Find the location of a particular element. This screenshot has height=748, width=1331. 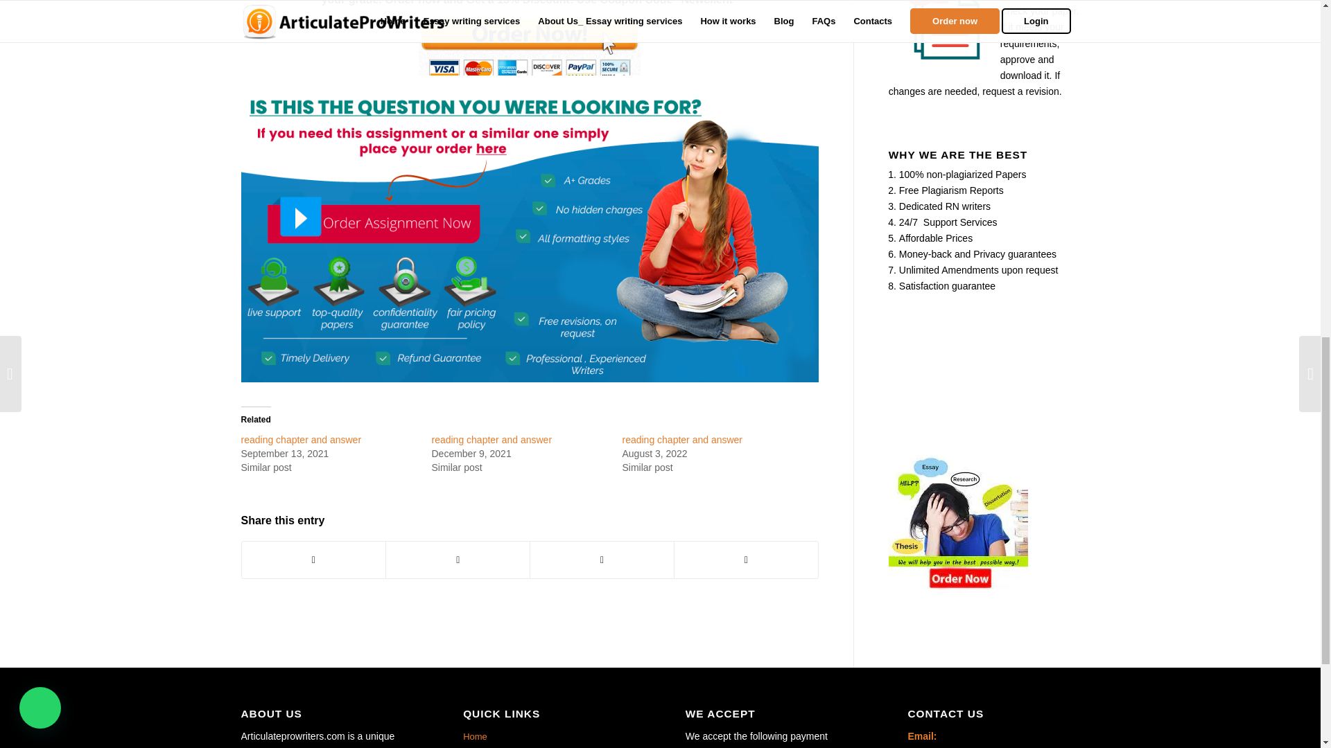

reading chapter and answer is located at coordinates (682, 439).